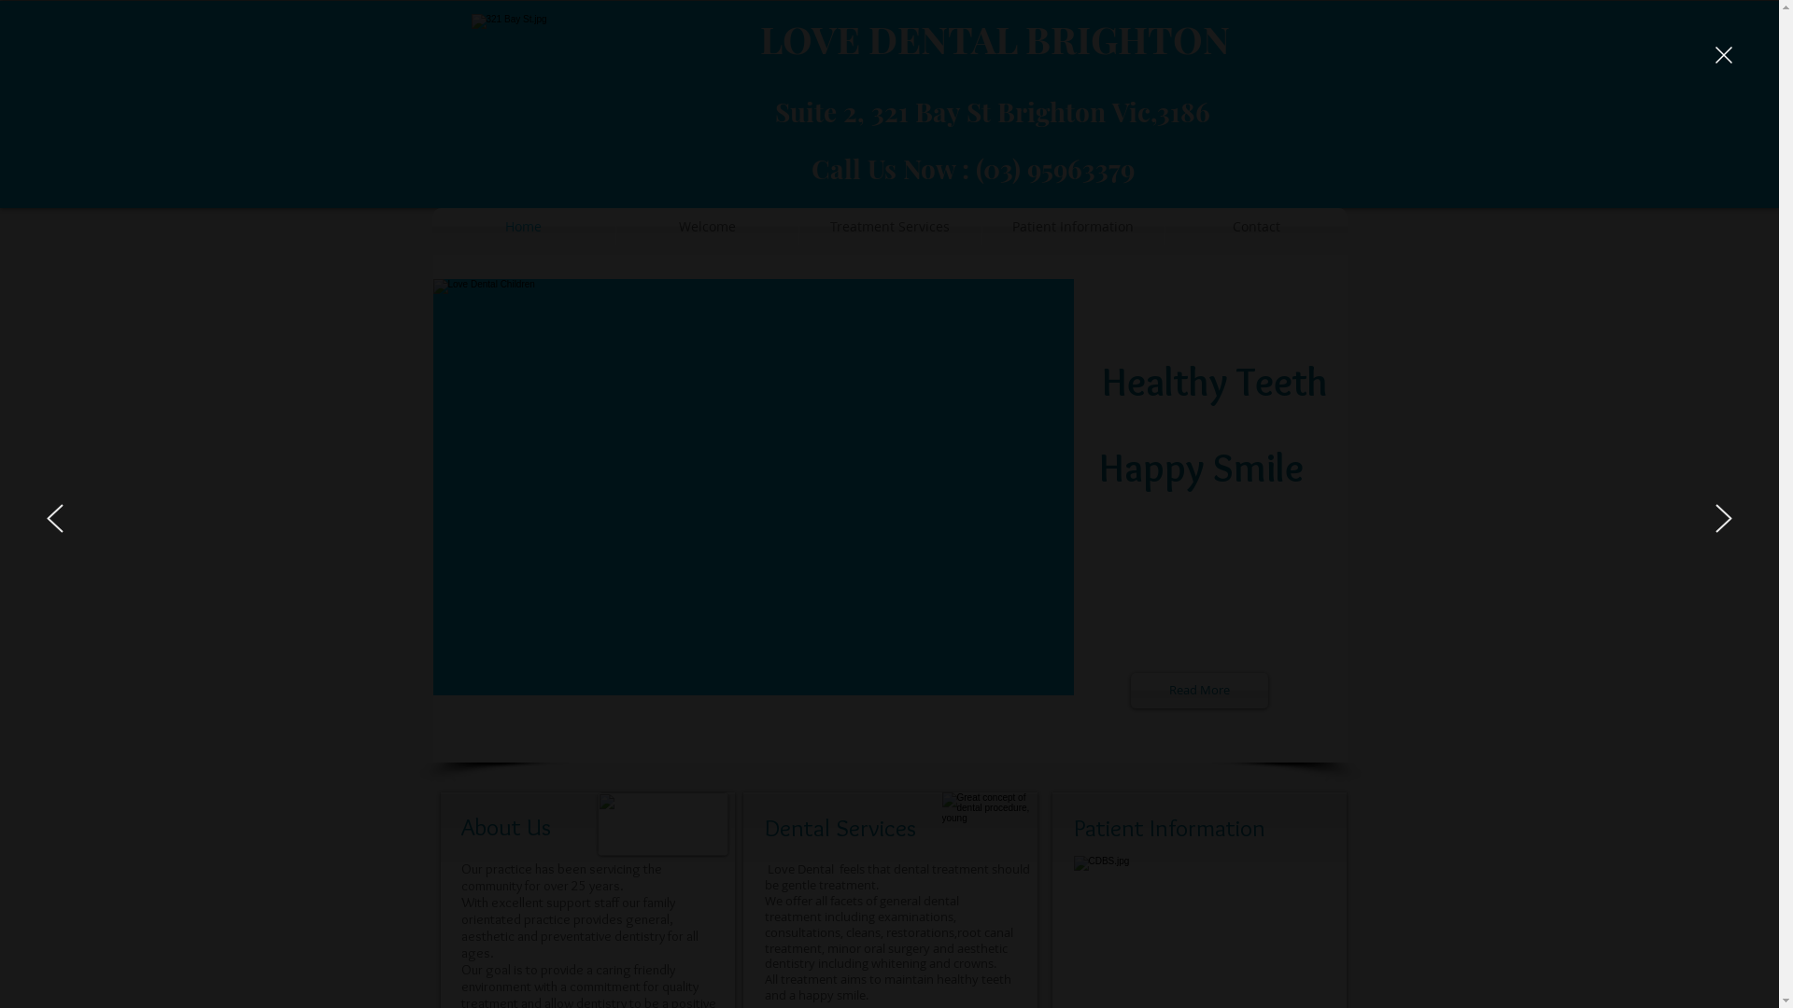 Image resolution: width=1793 pixels, height=1008 pixels. I want to click on Patient Information, so click(1074, 226).